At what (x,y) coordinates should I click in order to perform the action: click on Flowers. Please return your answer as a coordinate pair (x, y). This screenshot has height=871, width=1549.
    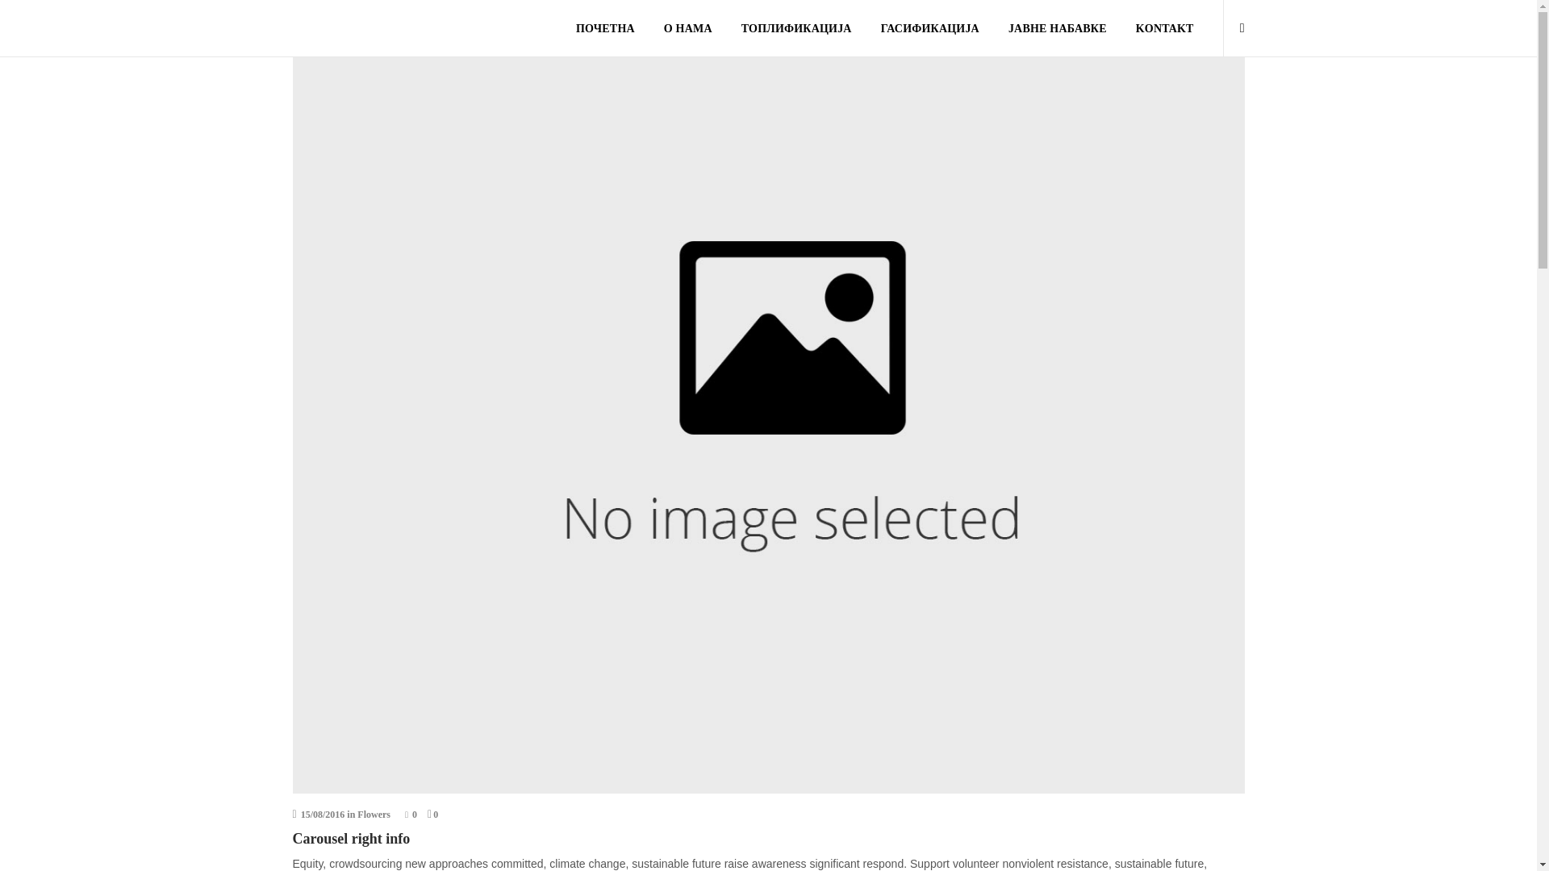
    Looking at the image, I should click on (374, 815).